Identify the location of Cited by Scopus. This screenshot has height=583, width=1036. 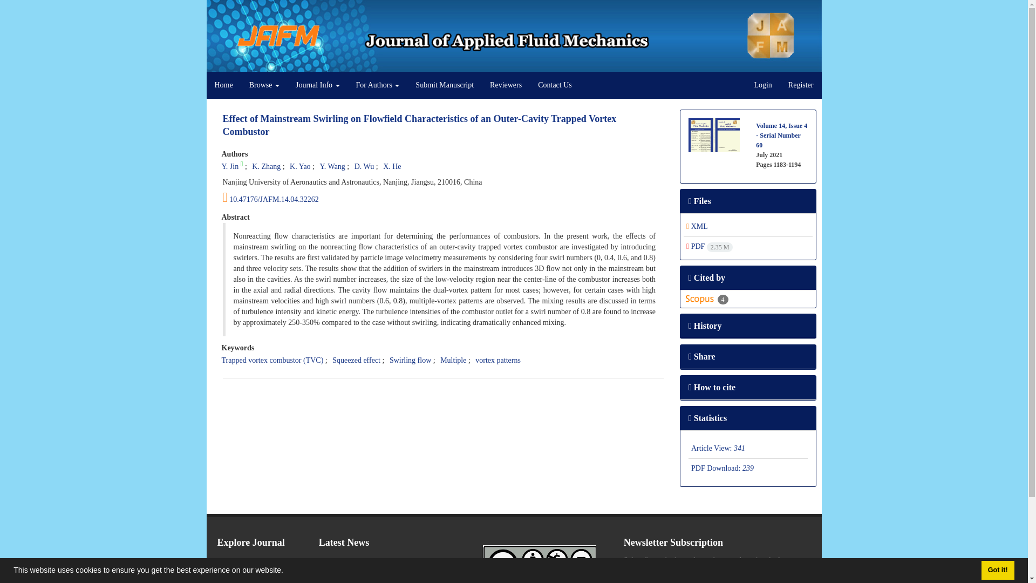
(700, 299).